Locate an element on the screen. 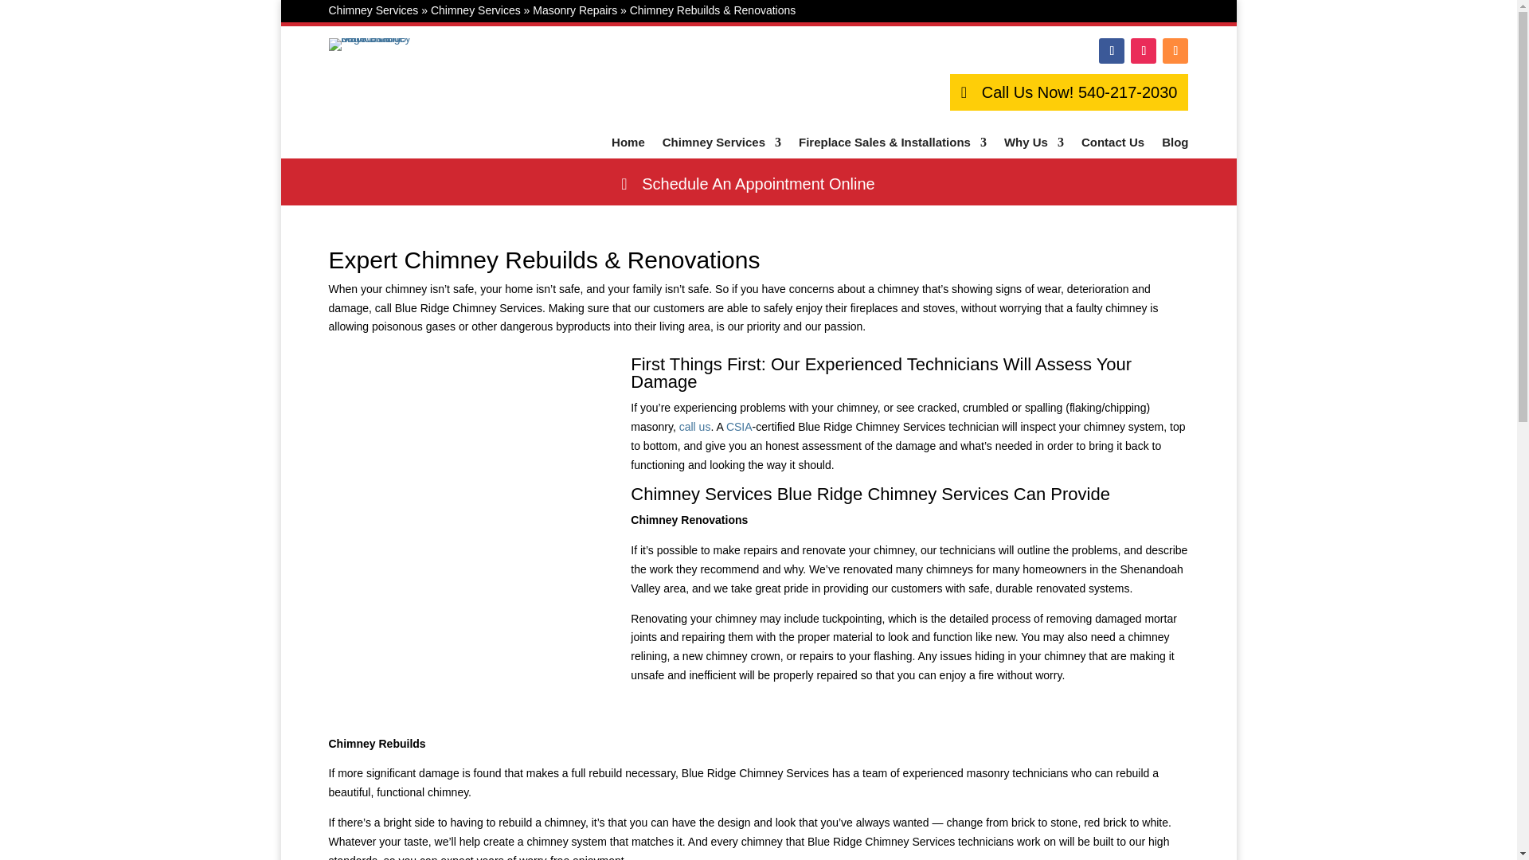 The width and height of the screenshot is (1529, 860). Chimney Services is located at coordinates (721, 145).